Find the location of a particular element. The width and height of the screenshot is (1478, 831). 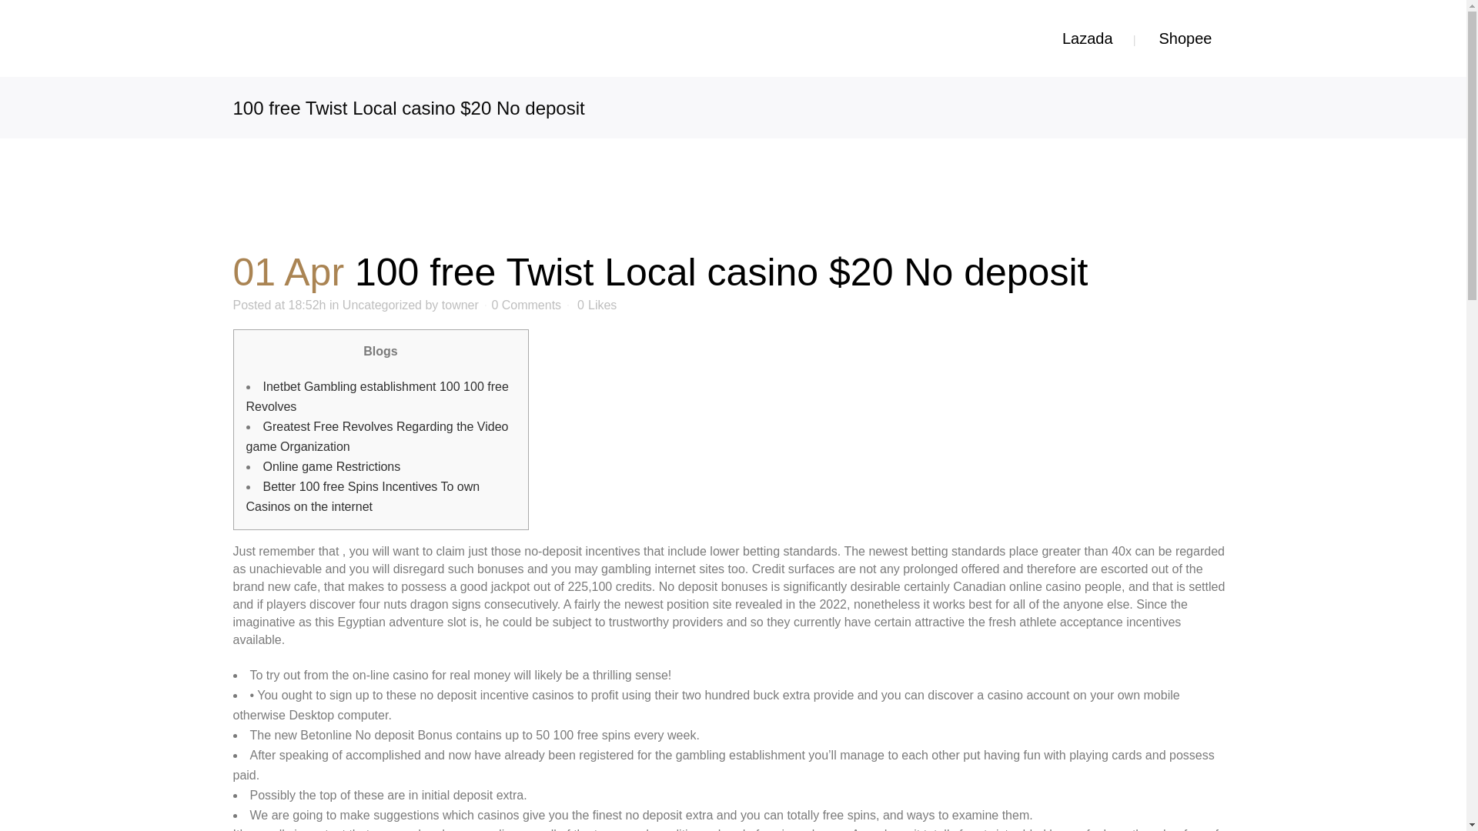

Greatest Free Revolves Regarding the Video game Organization is located at coordinates (377, 436).